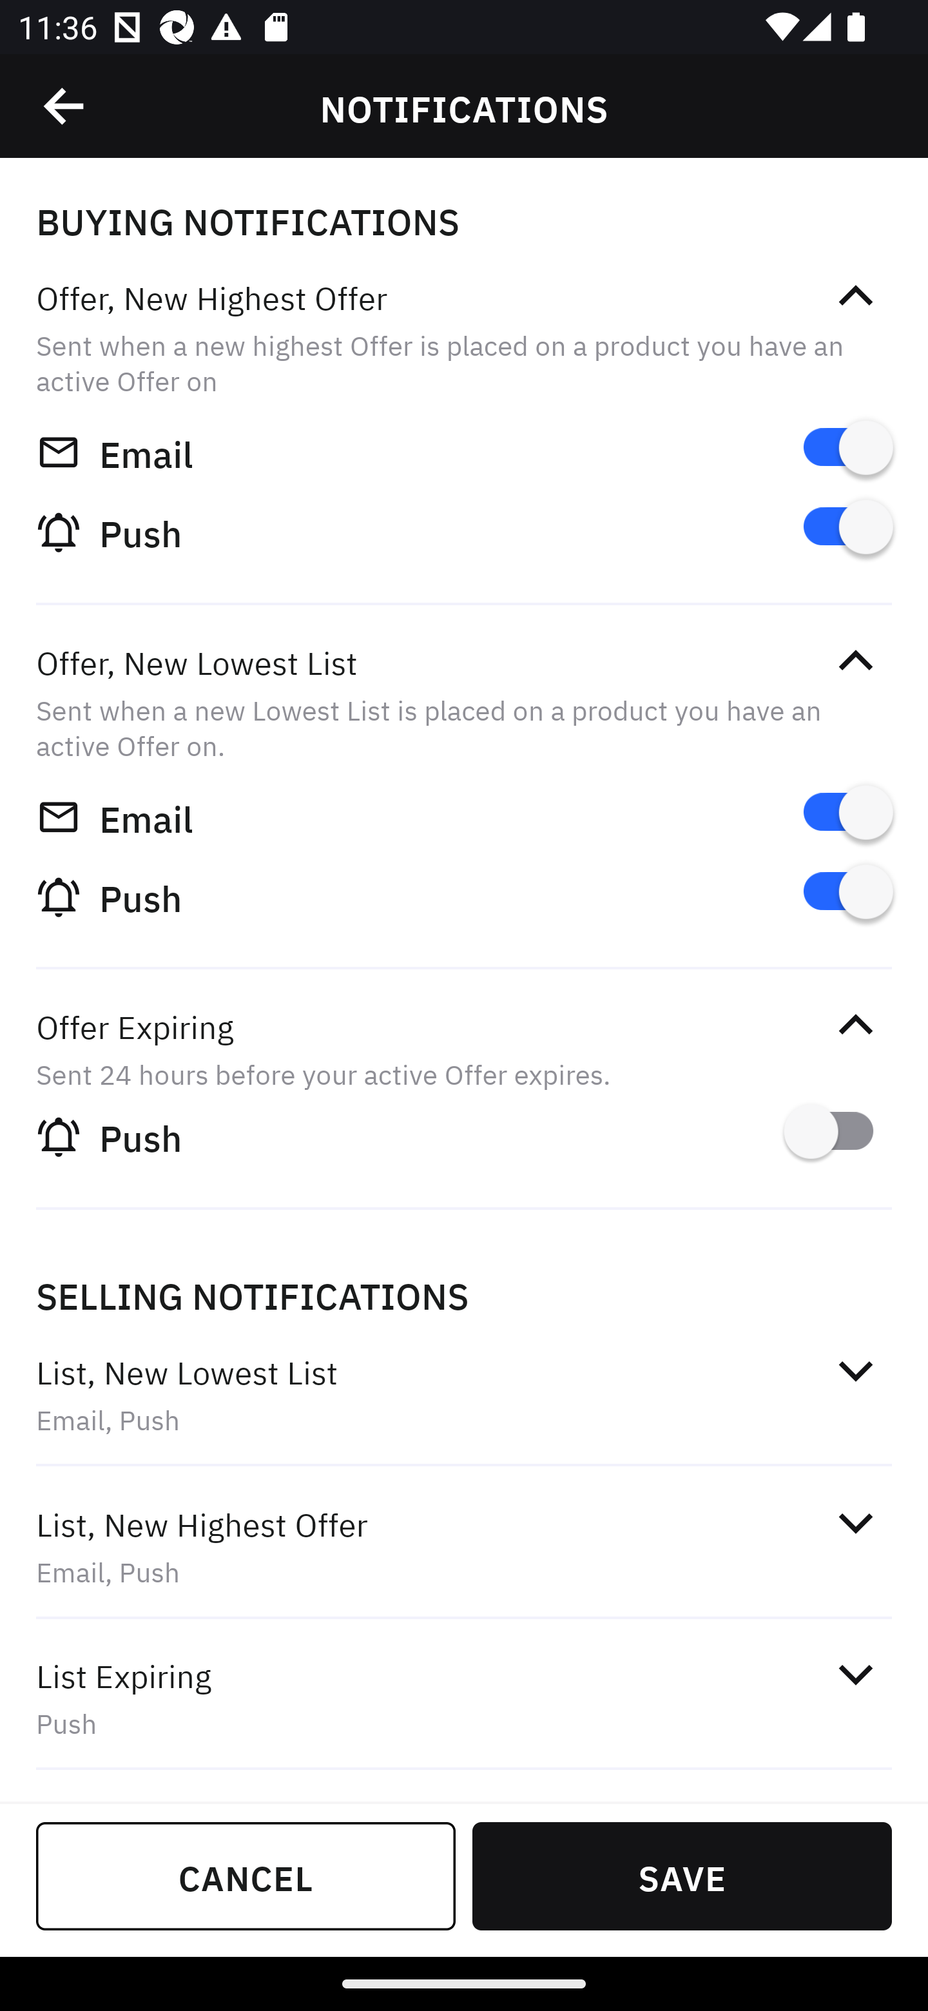 The height and width of the screenshot is (2011, 928). Describe the element at coordinates (246, 1876) in the screenshot. I see `CANCEL` at that location.